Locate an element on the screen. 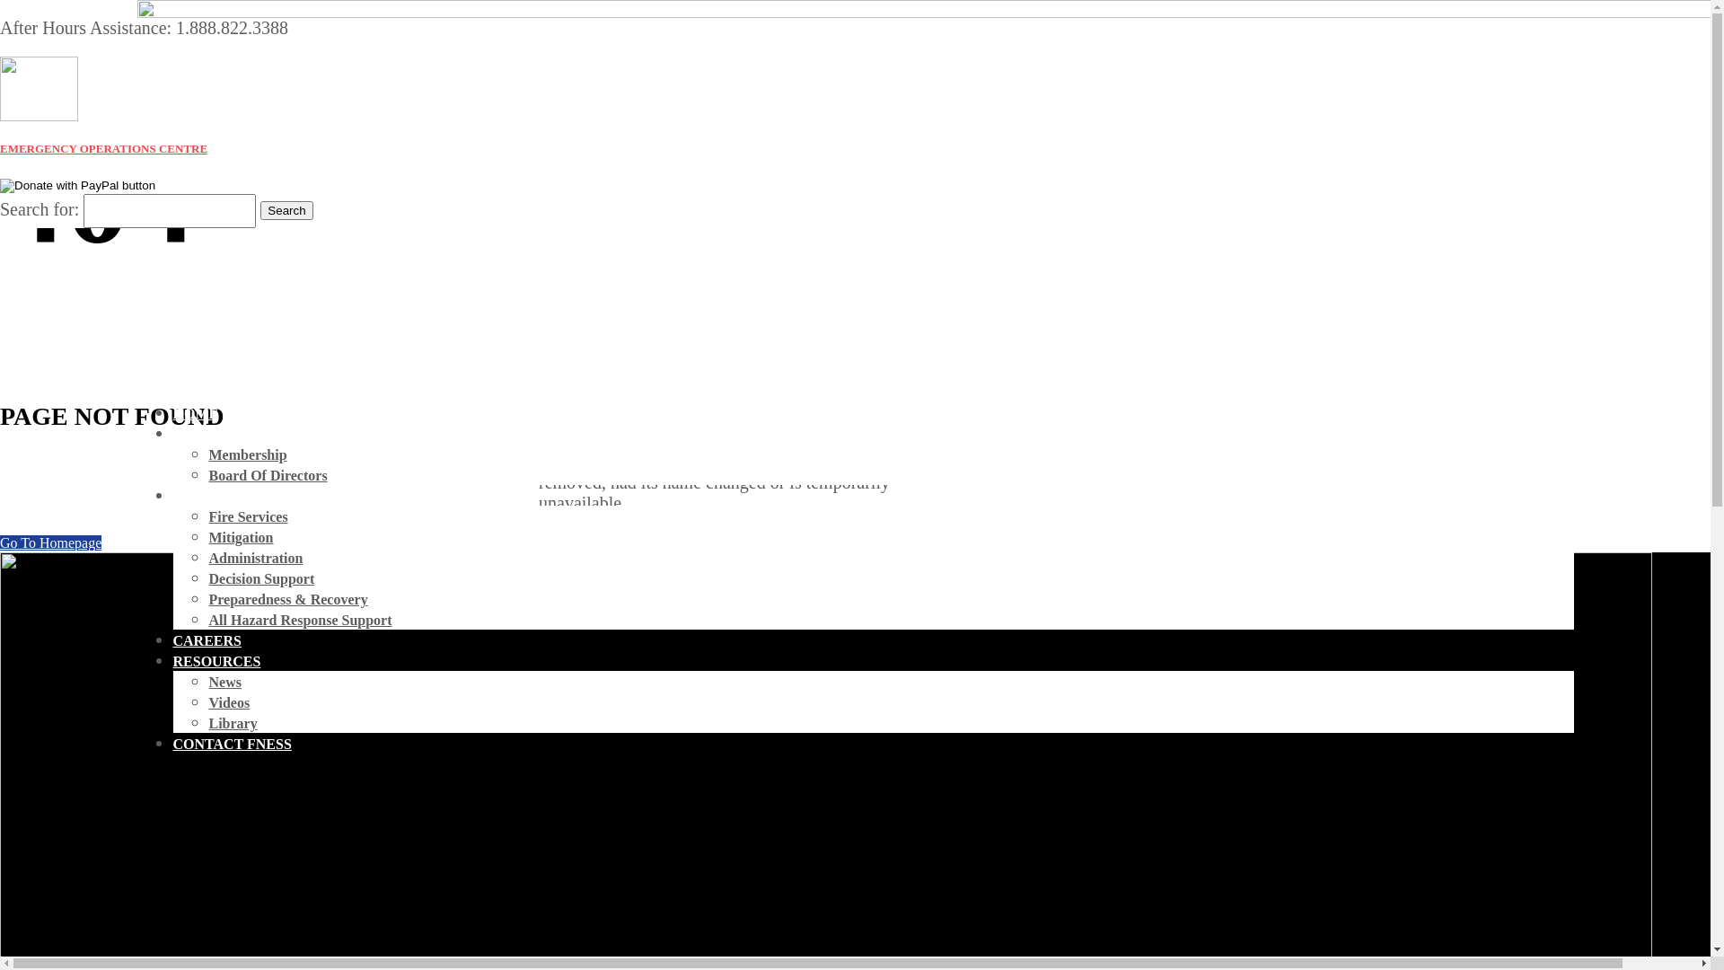 This screenshot has width=1724, height=970. CORE PROGRAMS is located at coordinates (237, 496).